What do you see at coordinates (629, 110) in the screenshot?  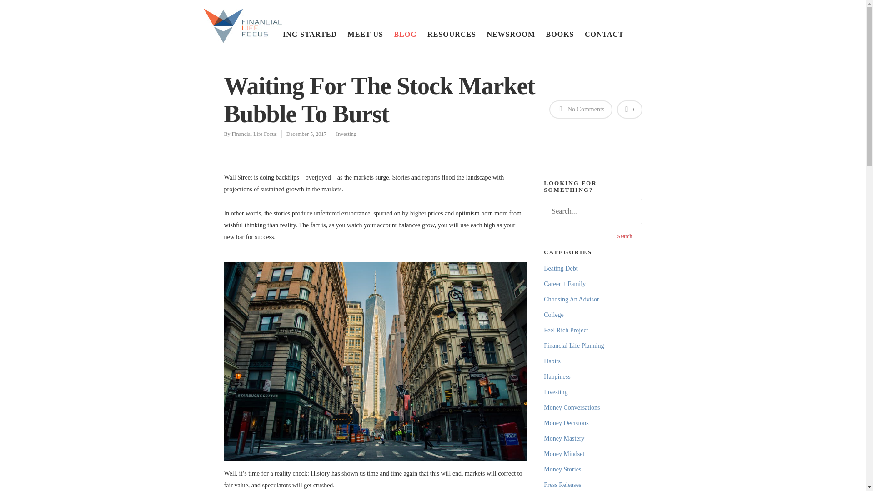 I see `0` at bounding box center [629, 110].